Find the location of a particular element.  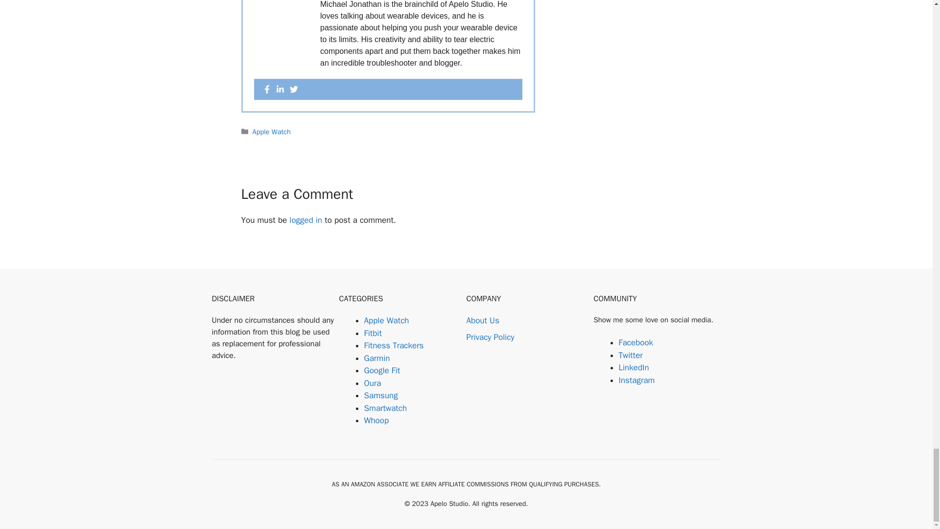

Oura is located at coordinates (373, 383).